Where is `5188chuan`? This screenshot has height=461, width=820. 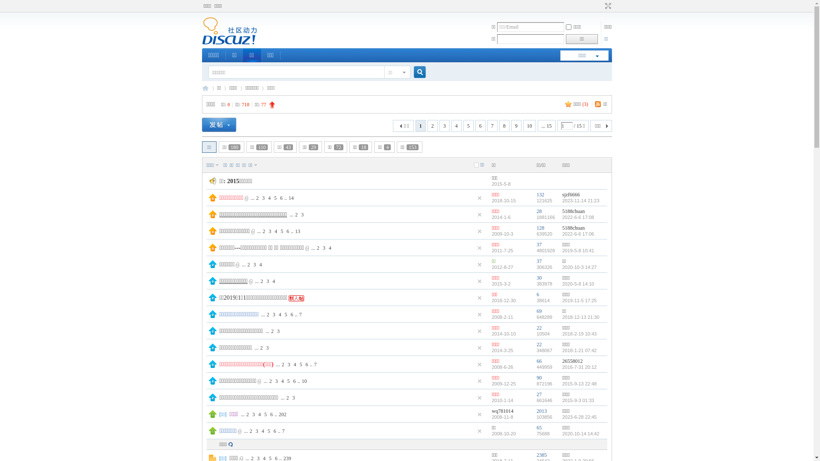
5188chuan is located at coordinates (573, 228).